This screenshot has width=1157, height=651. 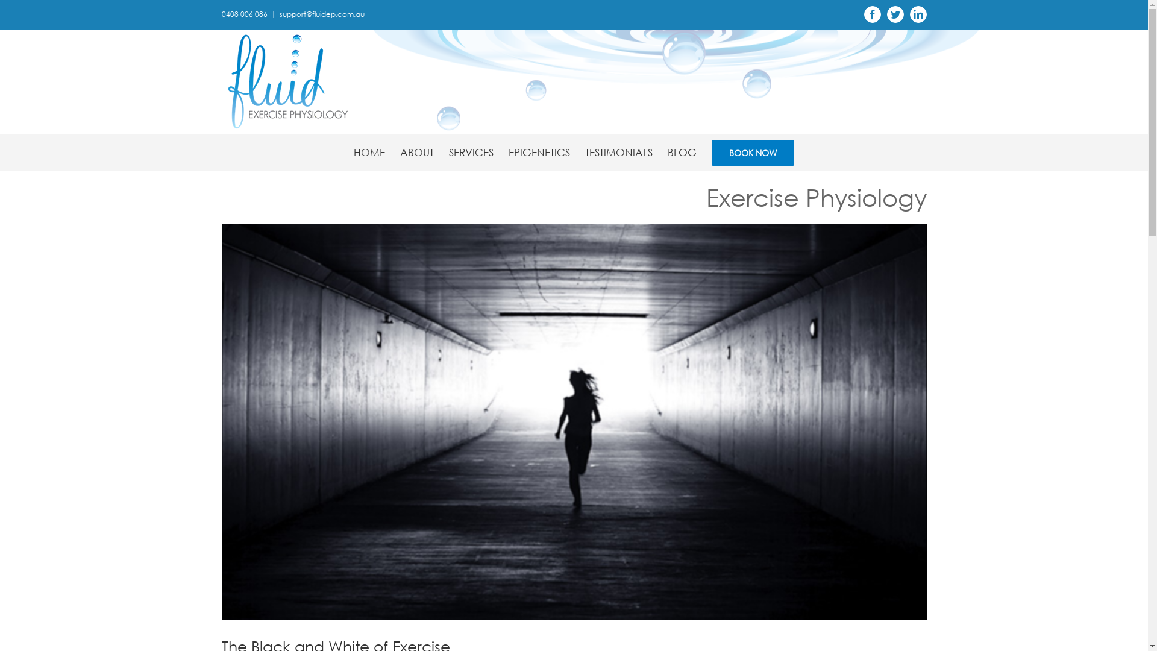 What do you see at coordinates (753, 153) in the screenshot?
I see `BOOK NOW` at bounding box center [753, 153].